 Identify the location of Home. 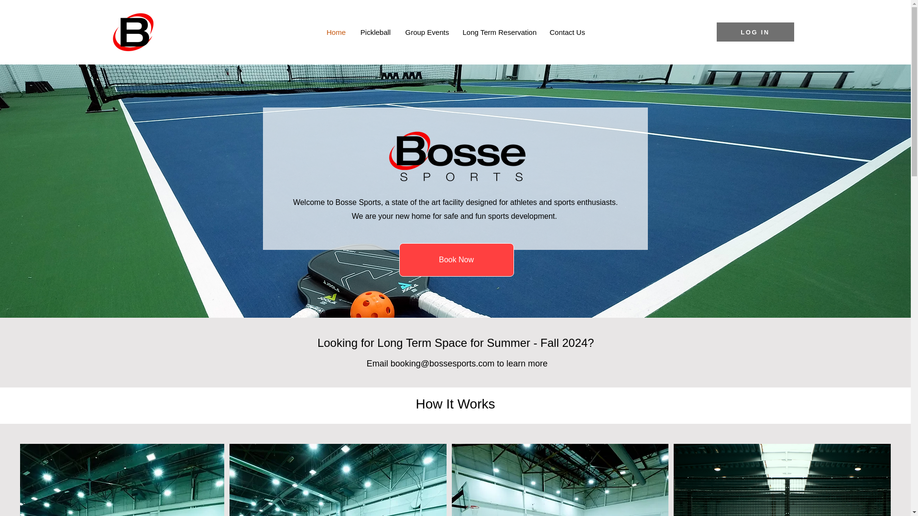
(337, 32).